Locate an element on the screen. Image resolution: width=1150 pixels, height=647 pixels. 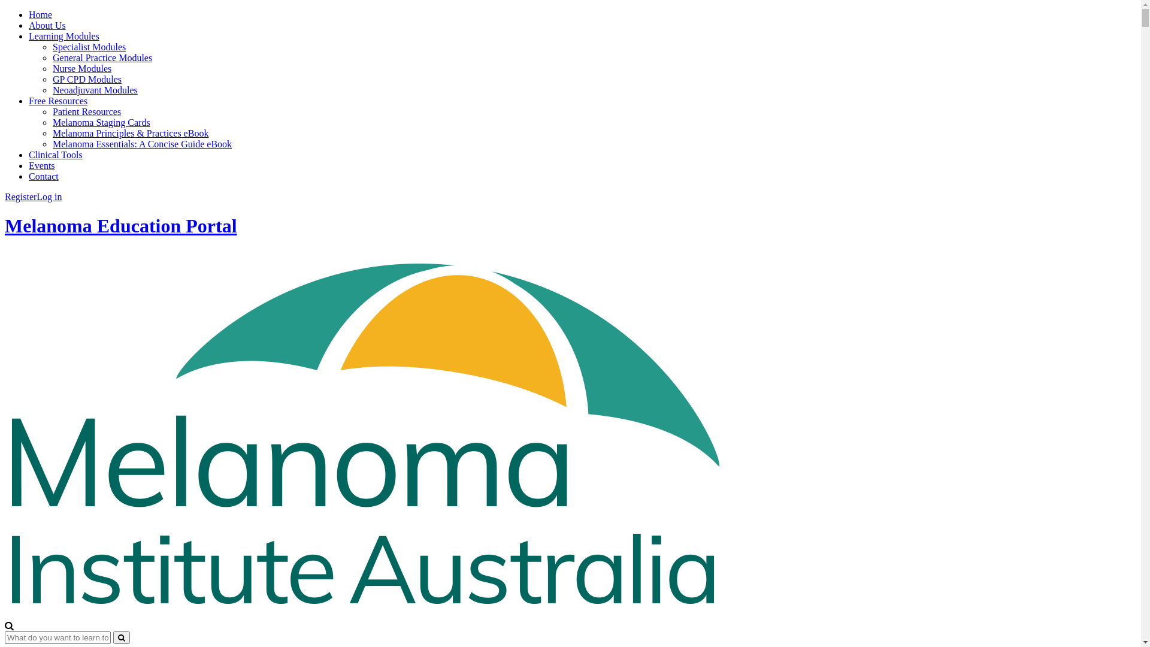
GP CPD Modules is located at coordinates (87, 79).